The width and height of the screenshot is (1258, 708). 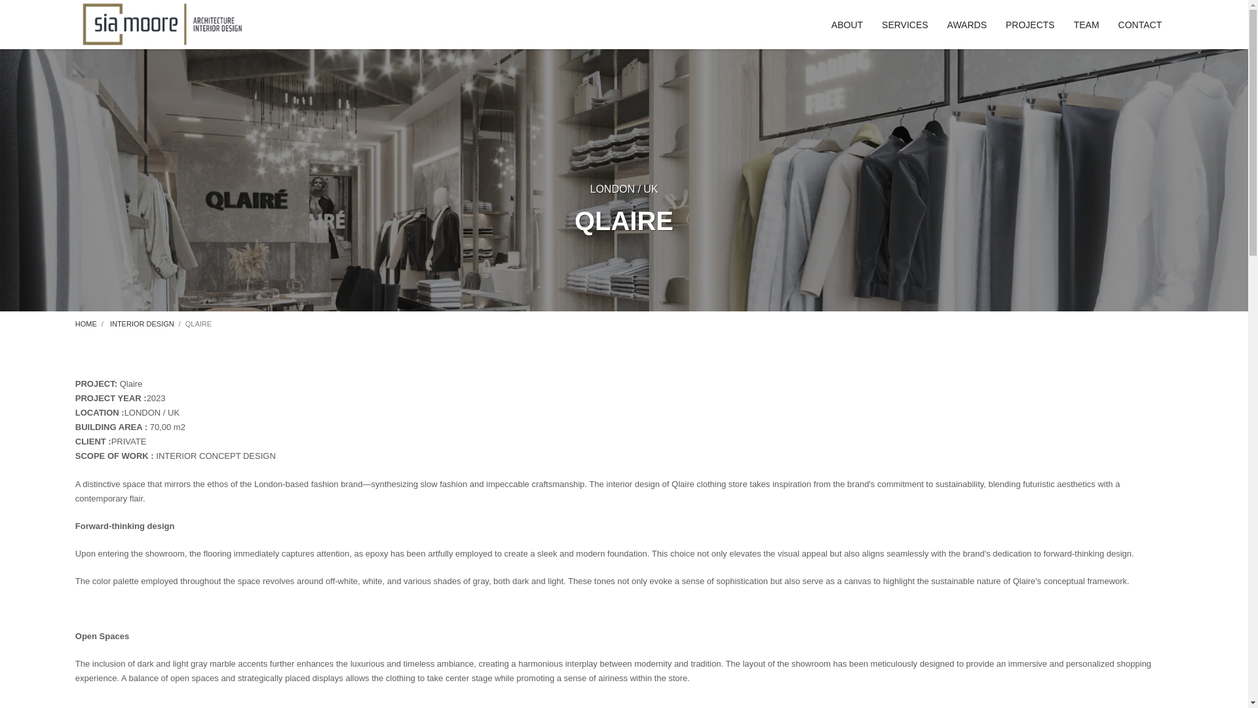 I want to click on 1, so click(x=196, y=701).